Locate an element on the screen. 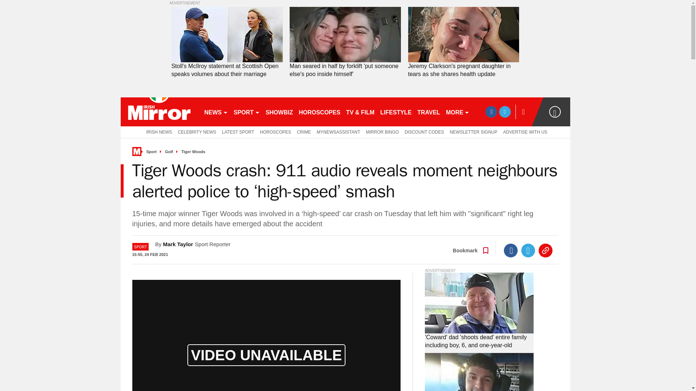  twitter is located at coordinates (505, 112).